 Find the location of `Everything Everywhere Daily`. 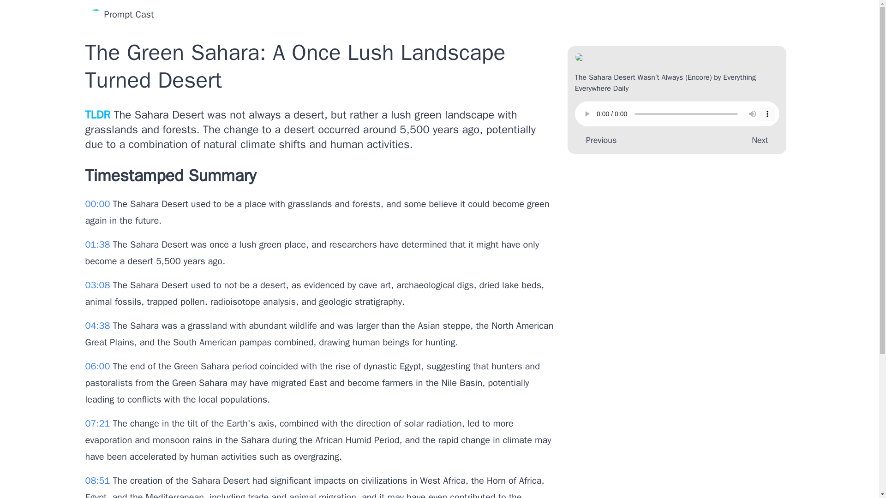

Everything Everywhere Daily is located at coordinates (665, 83).